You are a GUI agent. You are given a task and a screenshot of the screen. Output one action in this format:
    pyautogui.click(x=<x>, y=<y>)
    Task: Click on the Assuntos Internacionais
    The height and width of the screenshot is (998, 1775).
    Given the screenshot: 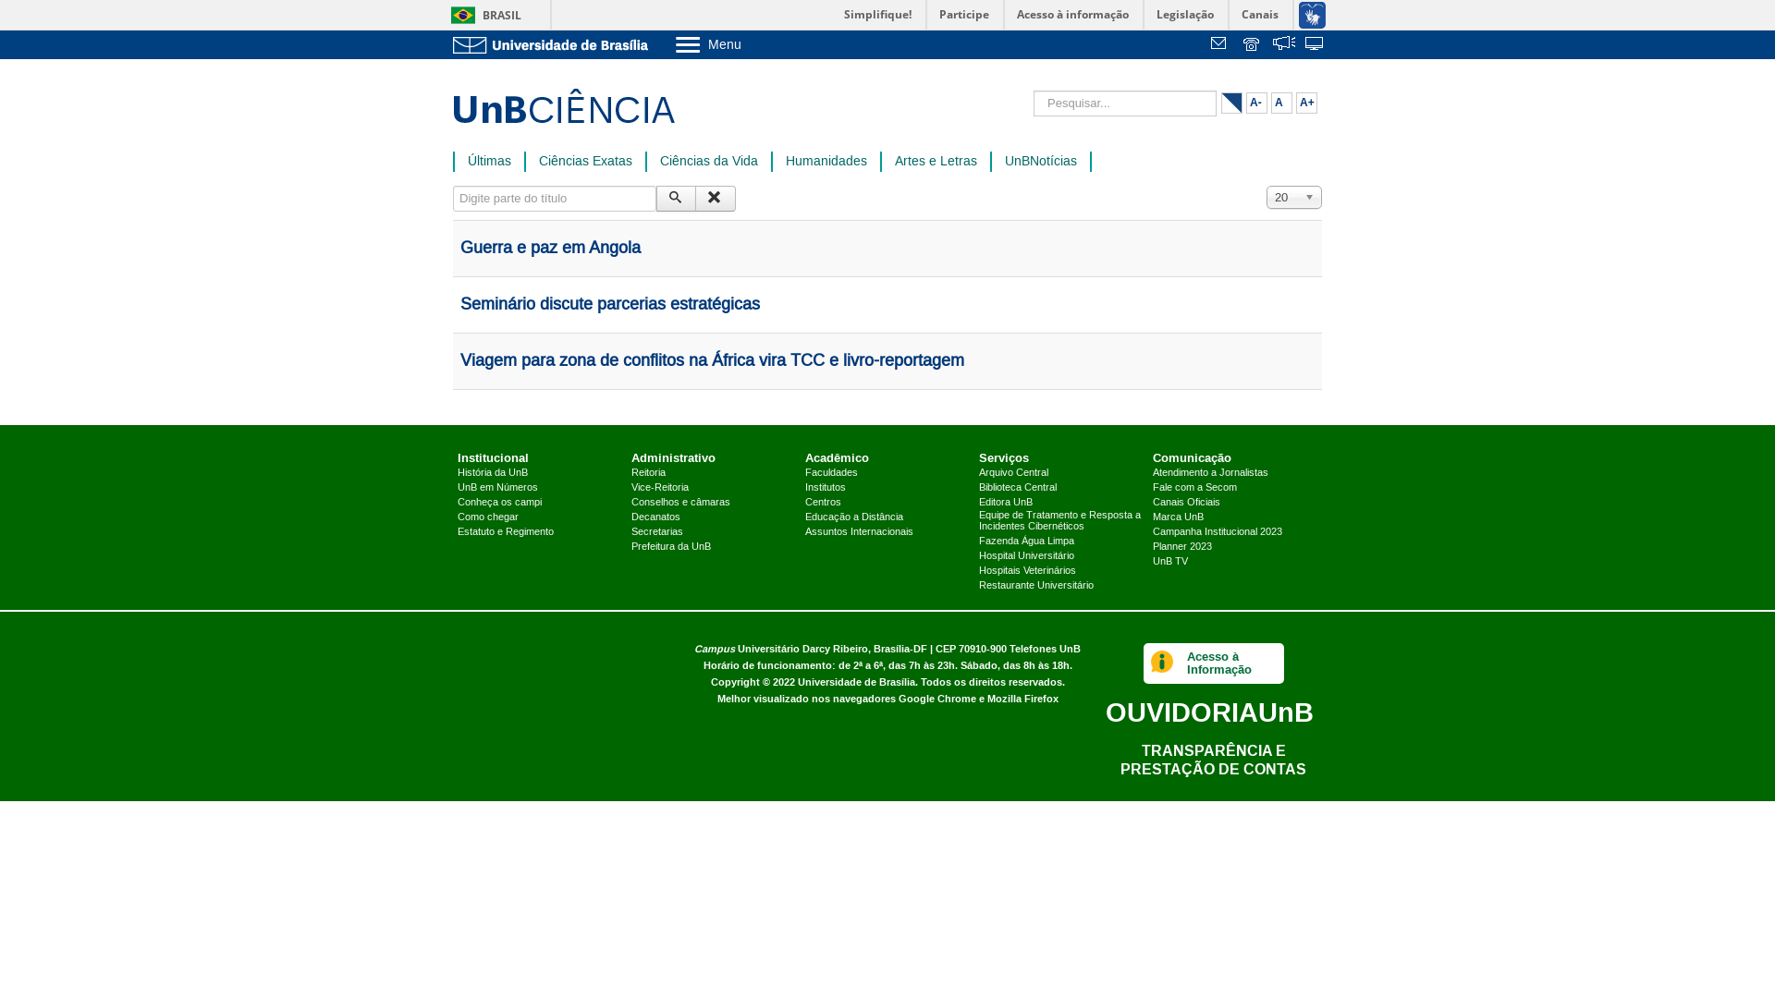 What is the action you would take?
    pyautogui.click(x=859, y=532)
    